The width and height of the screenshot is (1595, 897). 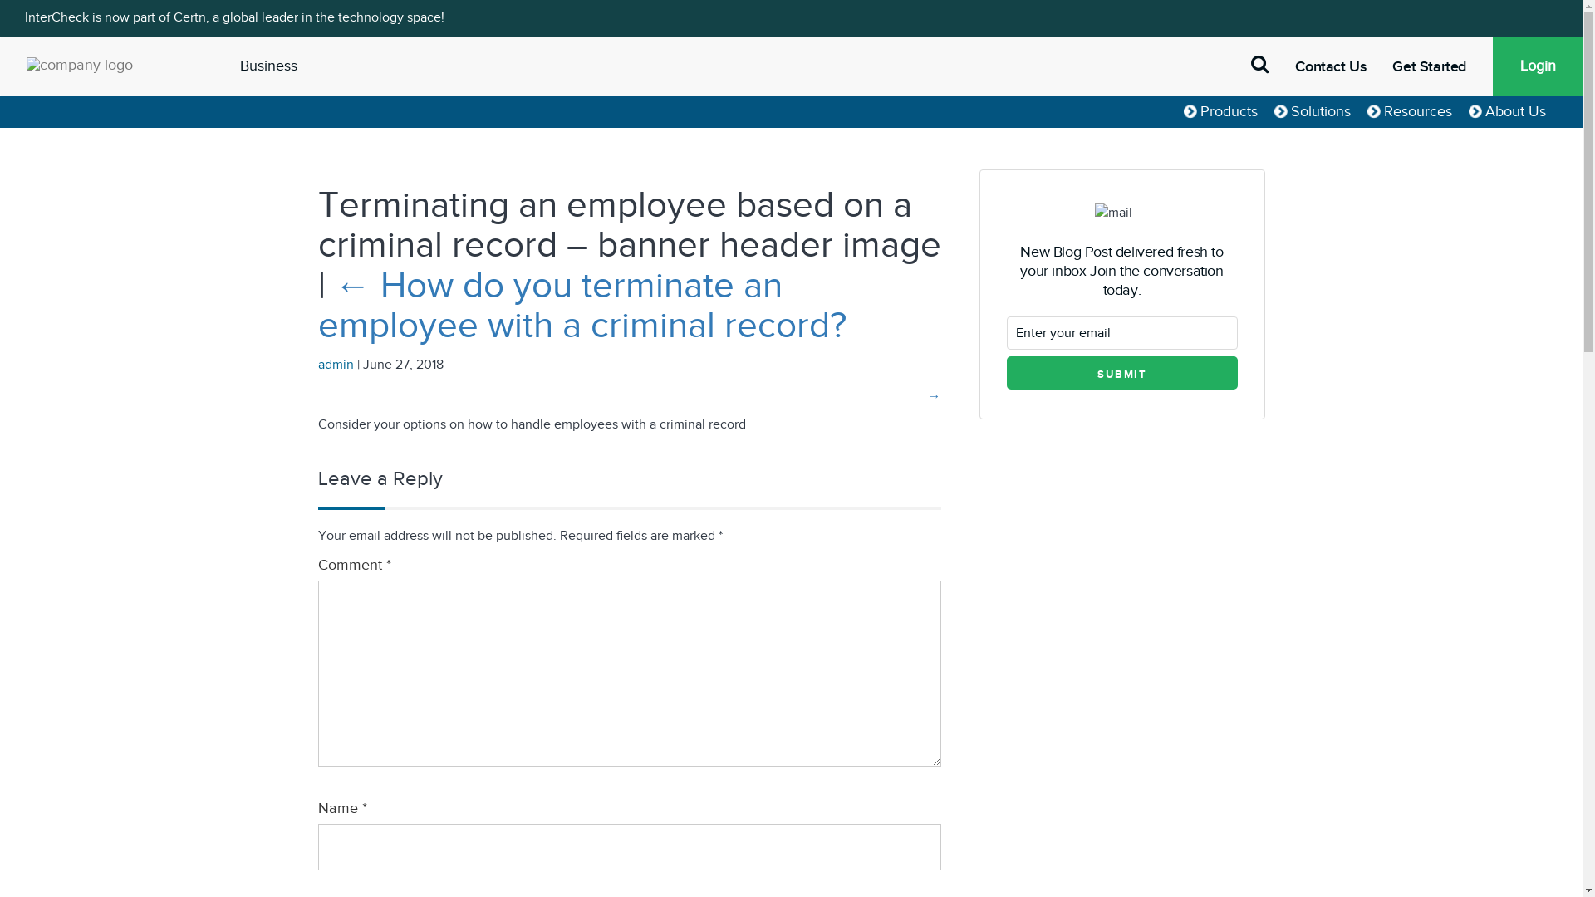 What do you see at coordinates (1442, 66) in the screenshot?
I see `Get Started` at bounding box center [1442, 66].